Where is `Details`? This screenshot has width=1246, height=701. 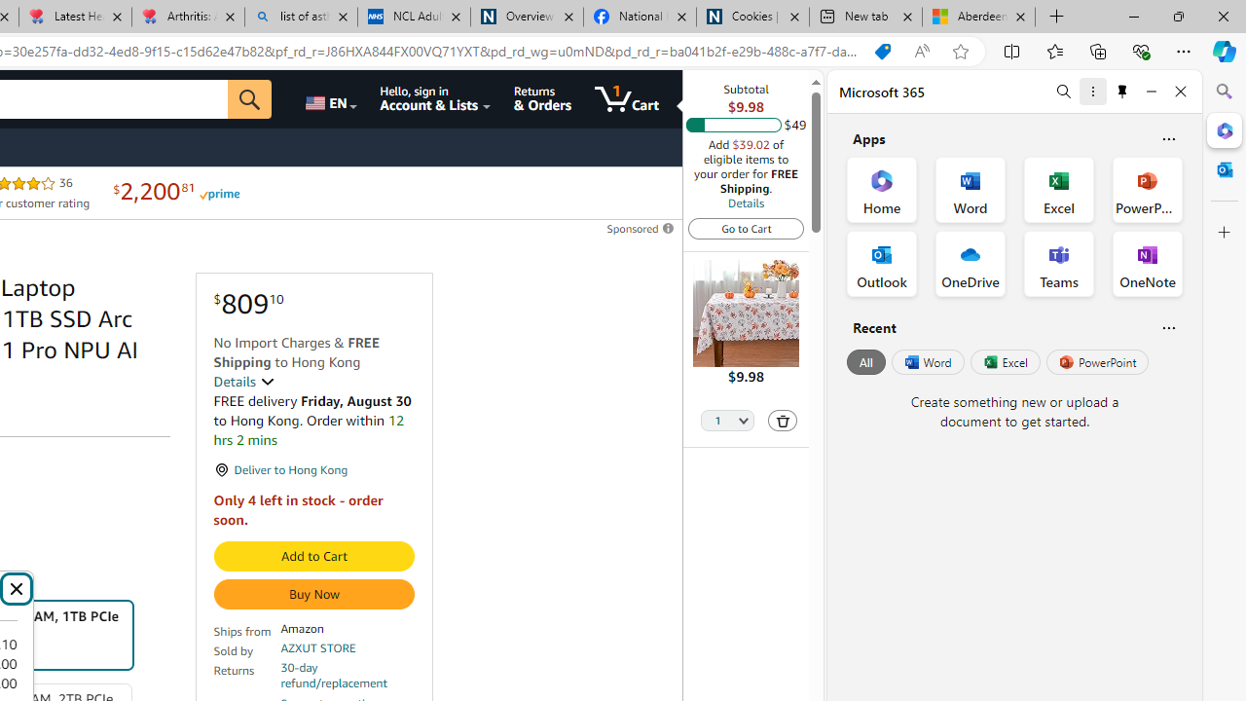
Details is located at coordinates (746, 203).